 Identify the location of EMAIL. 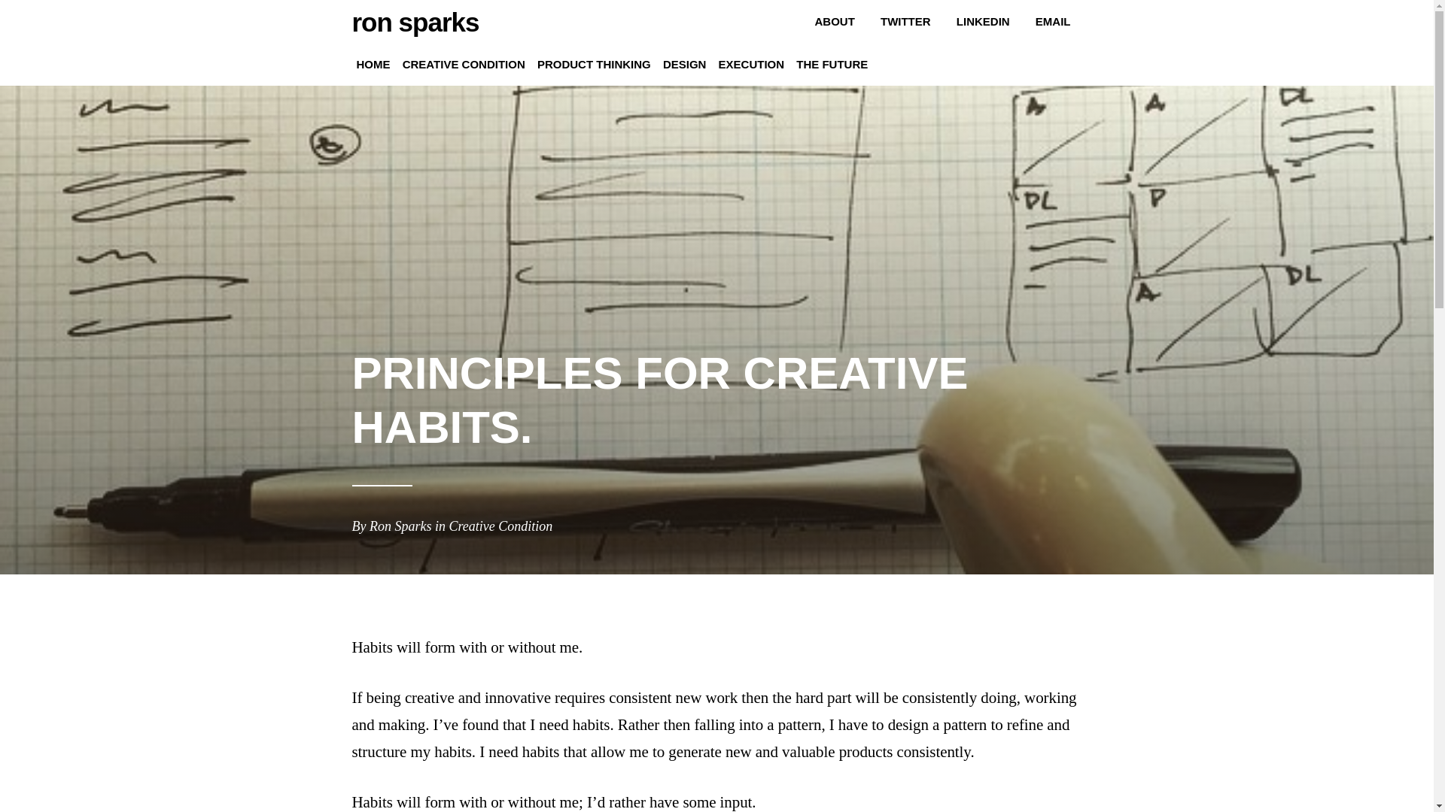
(1054, 21).